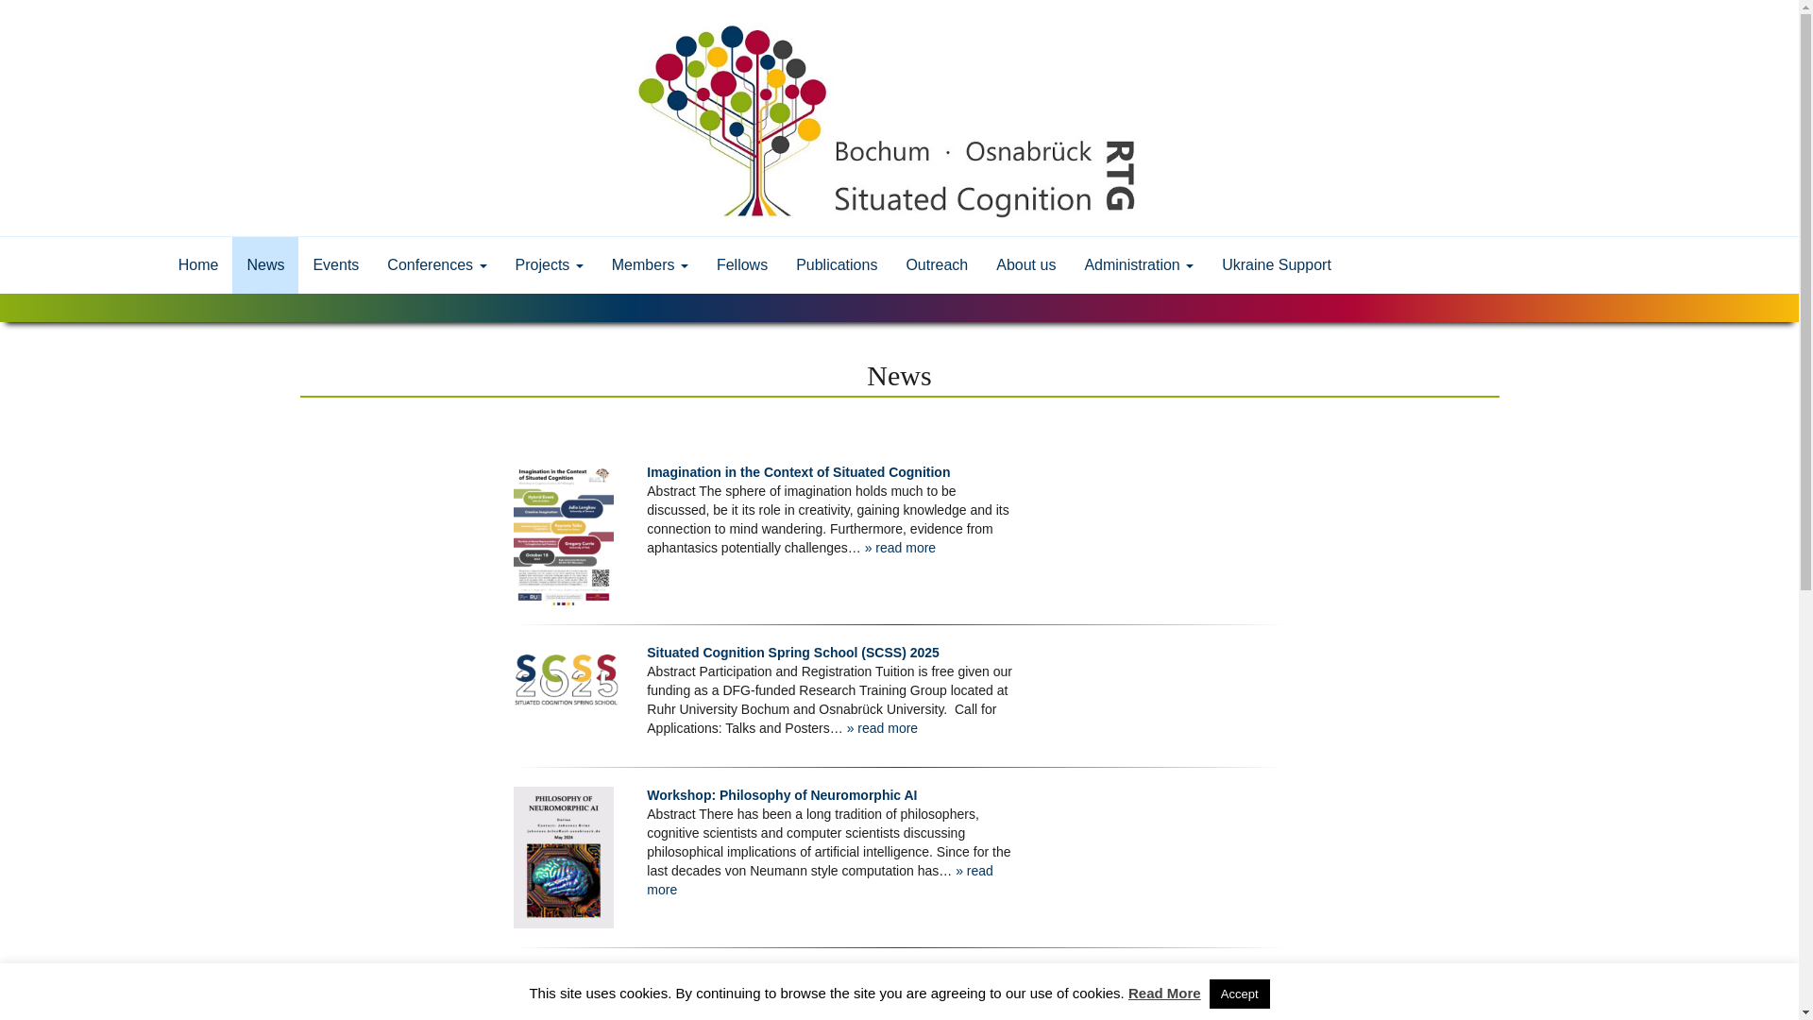 The width and height of the screenshot is (1813, 1020). Describe the element at coordinates (198, 264) in the screenshot. I see `Home` at that location.